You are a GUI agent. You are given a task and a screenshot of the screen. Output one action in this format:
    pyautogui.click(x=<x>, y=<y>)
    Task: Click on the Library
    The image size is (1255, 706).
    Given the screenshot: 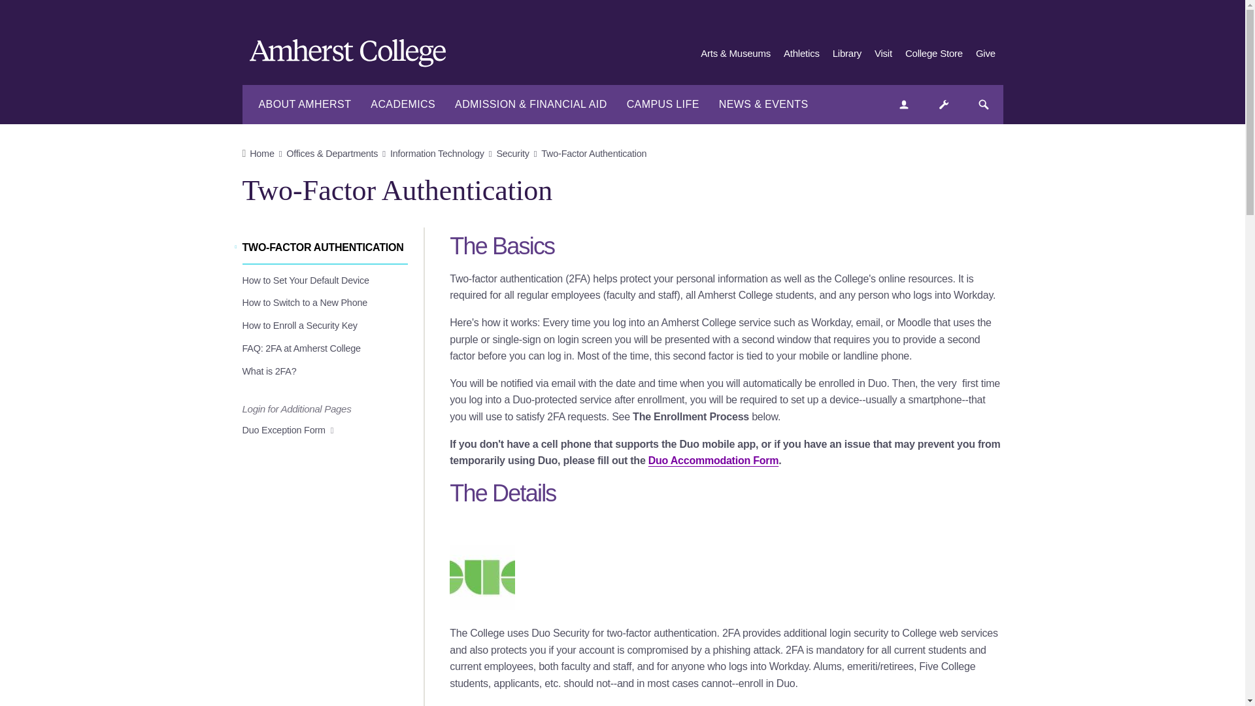 What is the action you would take?
    pyautogui.click(x=847, y=54)
    